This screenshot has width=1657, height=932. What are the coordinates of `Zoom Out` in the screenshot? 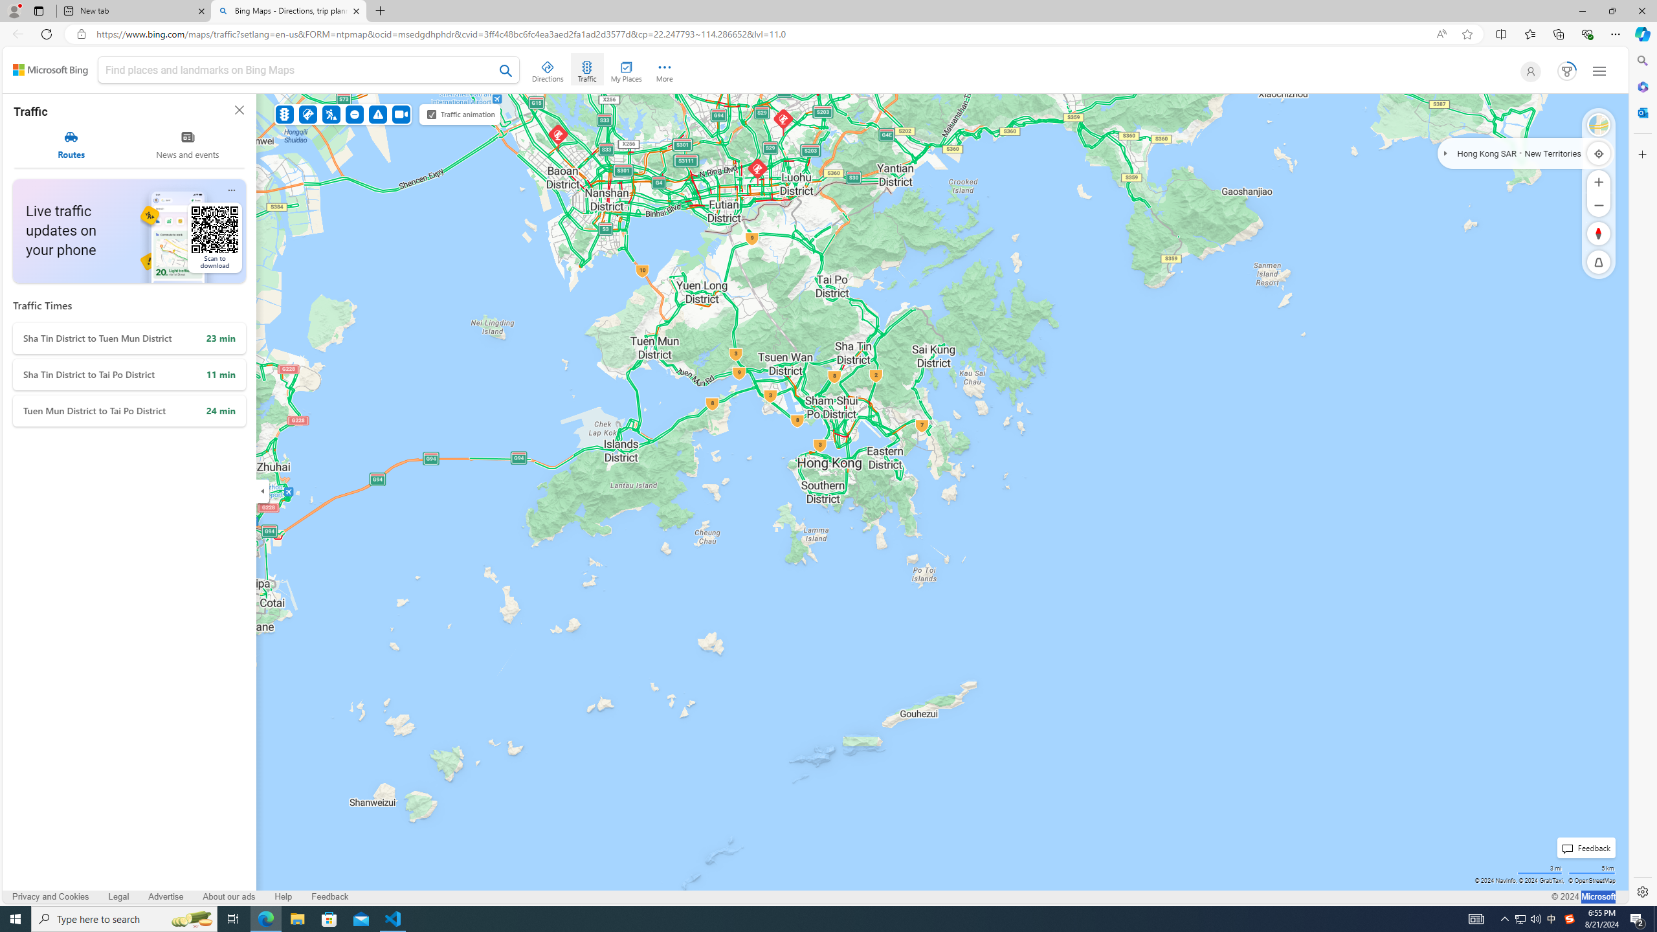 It's located at (1599, 205).